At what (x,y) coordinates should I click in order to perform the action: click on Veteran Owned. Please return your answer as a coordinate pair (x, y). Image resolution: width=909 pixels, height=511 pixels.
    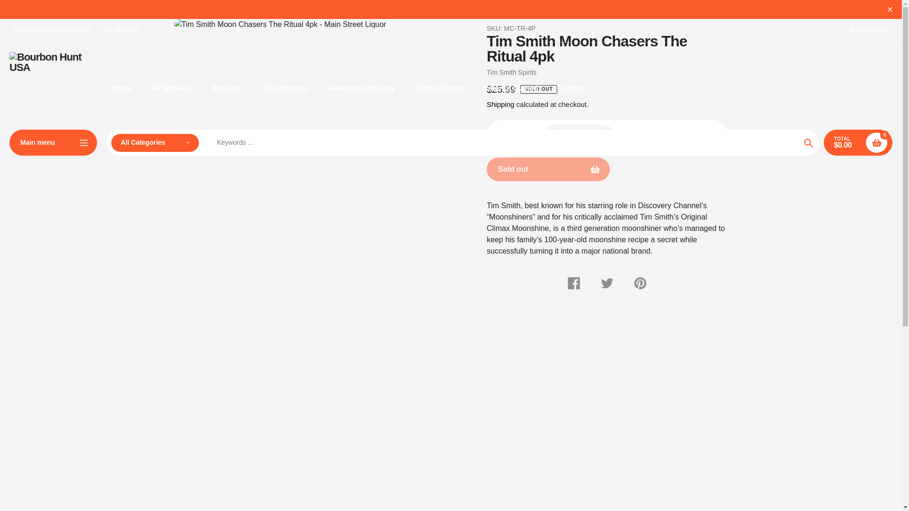
    Looking at the image, I should click on (510, 88).